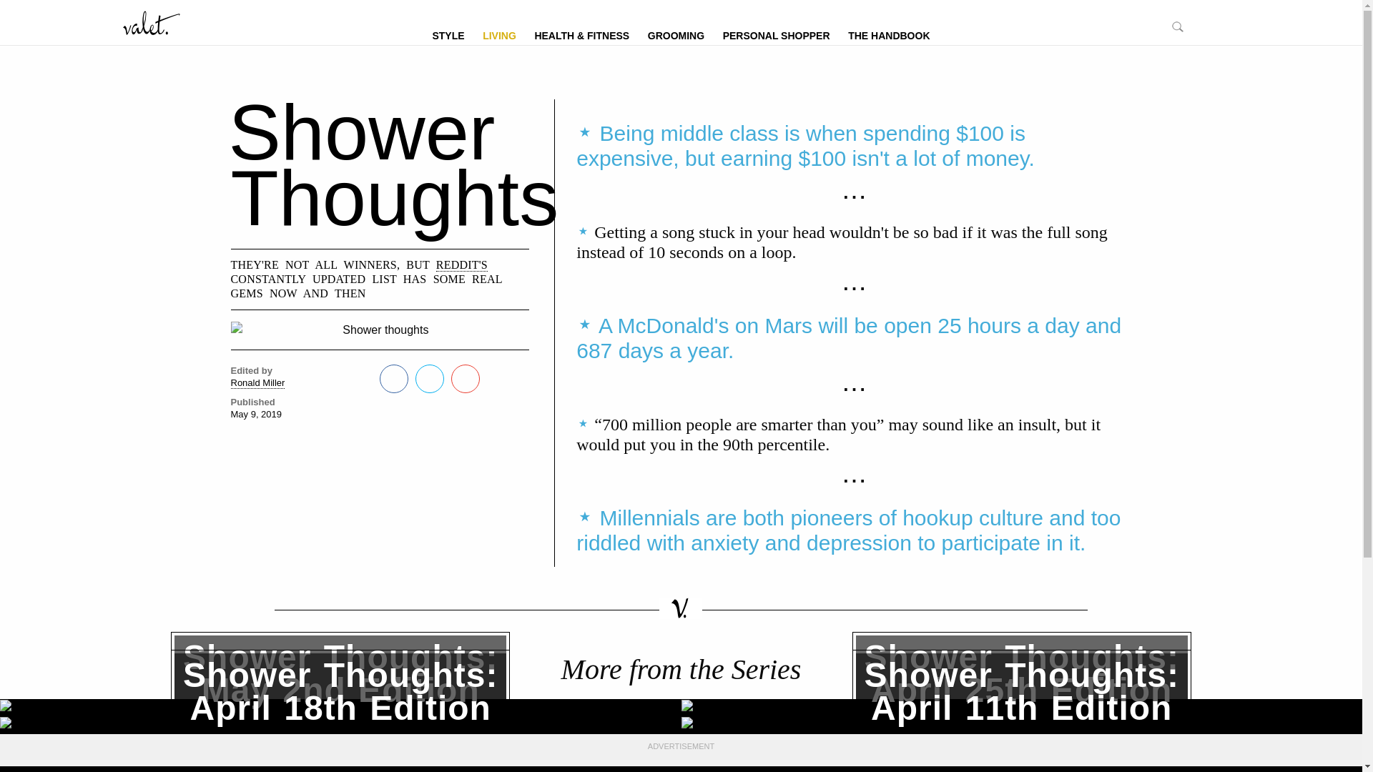  What do you see at coordinates (448, 34) in the screenshot?
I see `Valet. personal shopper section` at bounding box center [448, 34].